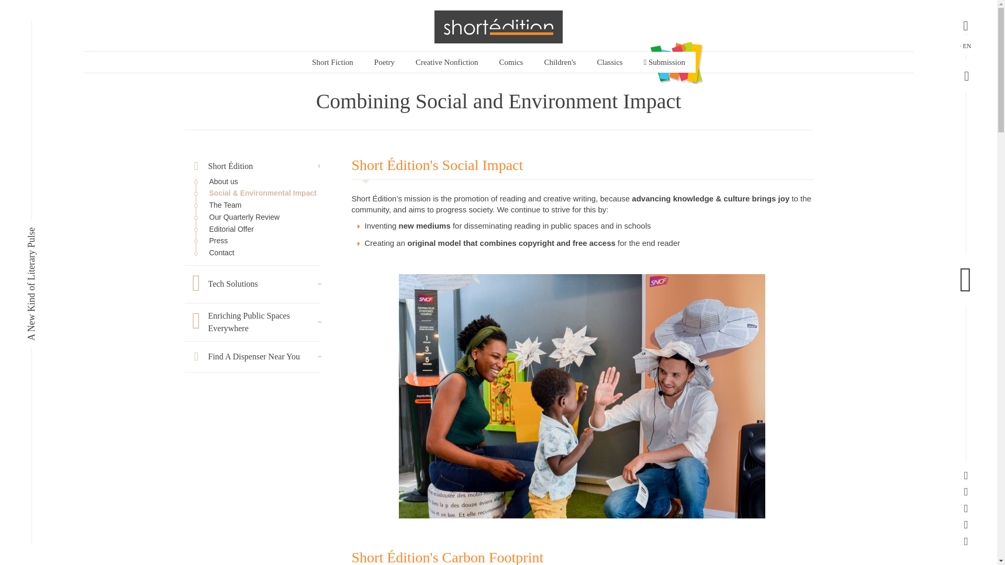  Describe the element at coordinates (446, 62) in the screenshot. I see `Click here to access Creative Nonfiction category` at that location.